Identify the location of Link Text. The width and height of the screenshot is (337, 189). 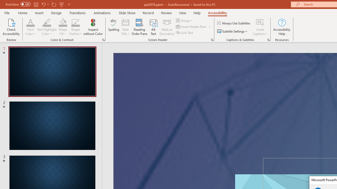
(185, 33).